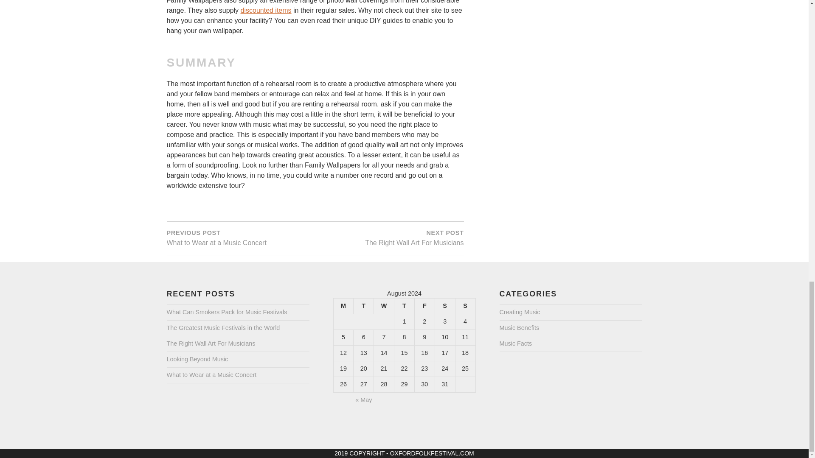 This screenshot has width=815, height=458. Describe the element at coordinates (424, 306) in the screenshot. I see `discounted items` at that location.